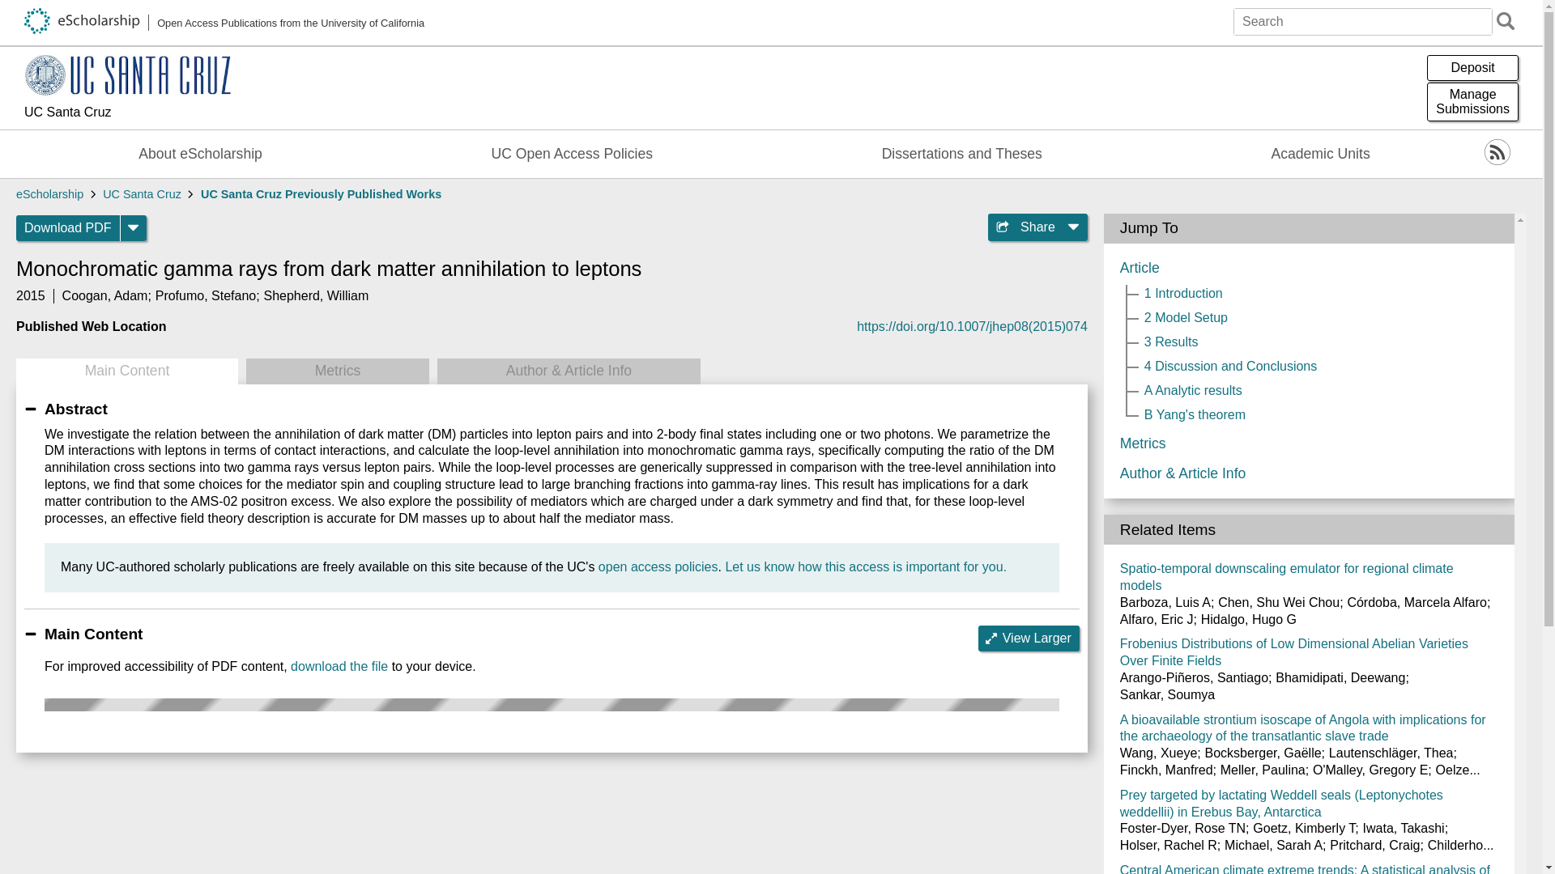 The height and width of the screenshot is (874, 1555). Describe the element at coordinates (658, 566) in the screenshot. I see `open access policies` at that location.